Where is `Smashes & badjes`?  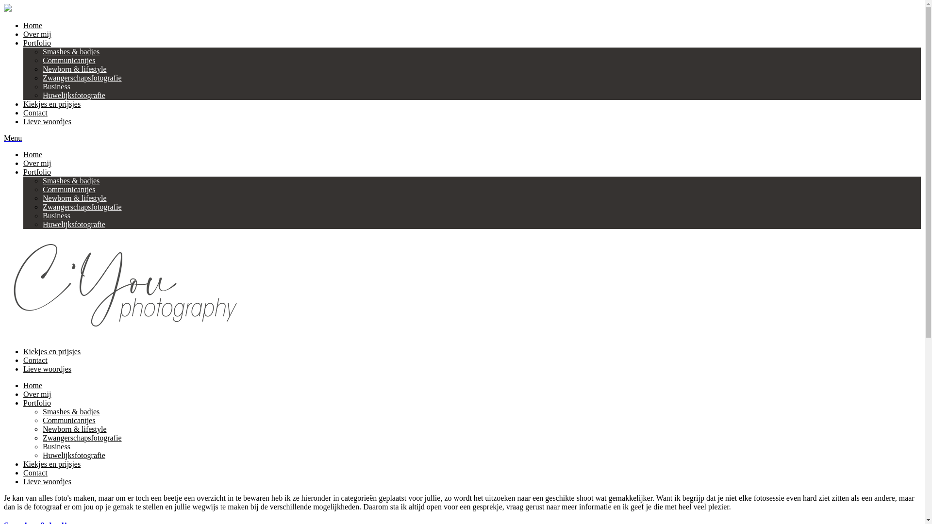 Smashes & badjes is located at coordinates (71, 411).